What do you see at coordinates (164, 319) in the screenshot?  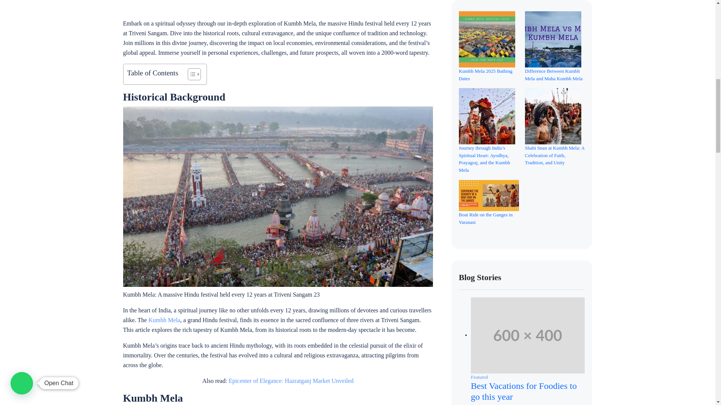 I see `Kumbh Mela` at bounding box center [164, 319].